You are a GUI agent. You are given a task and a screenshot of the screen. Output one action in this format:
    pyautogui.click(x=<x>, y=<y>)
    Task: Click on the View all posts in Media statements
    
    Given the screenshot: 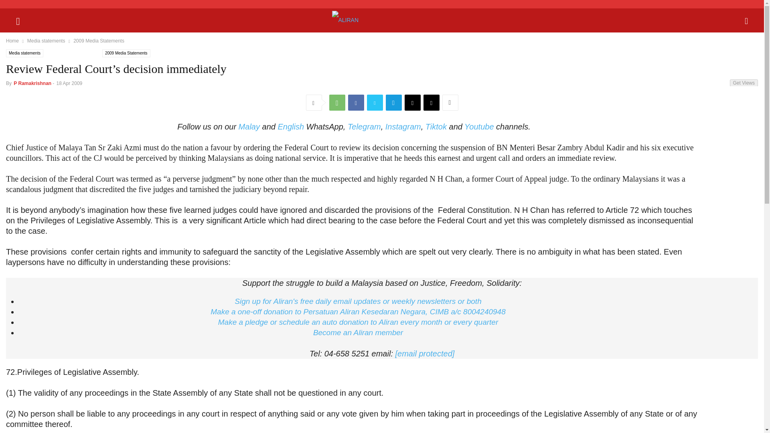 What is the action you would take?
    pyautogui.click(x=46, y=41)
    